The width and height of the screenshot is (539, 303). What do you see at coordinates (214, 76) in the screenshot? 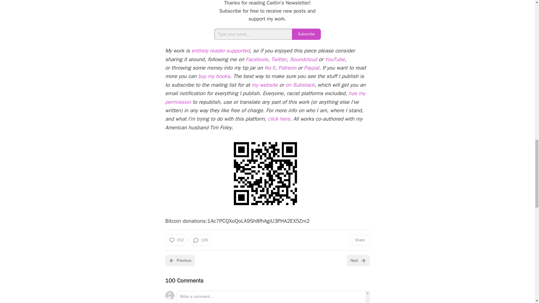
I see `buy my books` at bounding box center [214, 76].